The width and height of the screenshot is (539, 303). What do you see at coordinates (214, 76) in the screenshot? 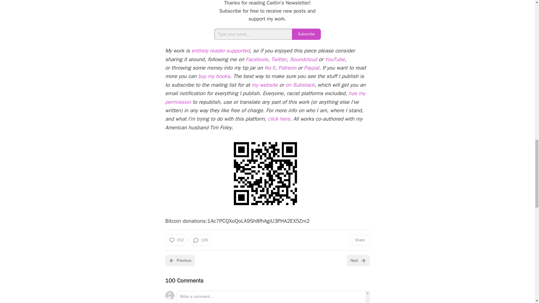
I see `buy my books` at bounding box center [214, 76].